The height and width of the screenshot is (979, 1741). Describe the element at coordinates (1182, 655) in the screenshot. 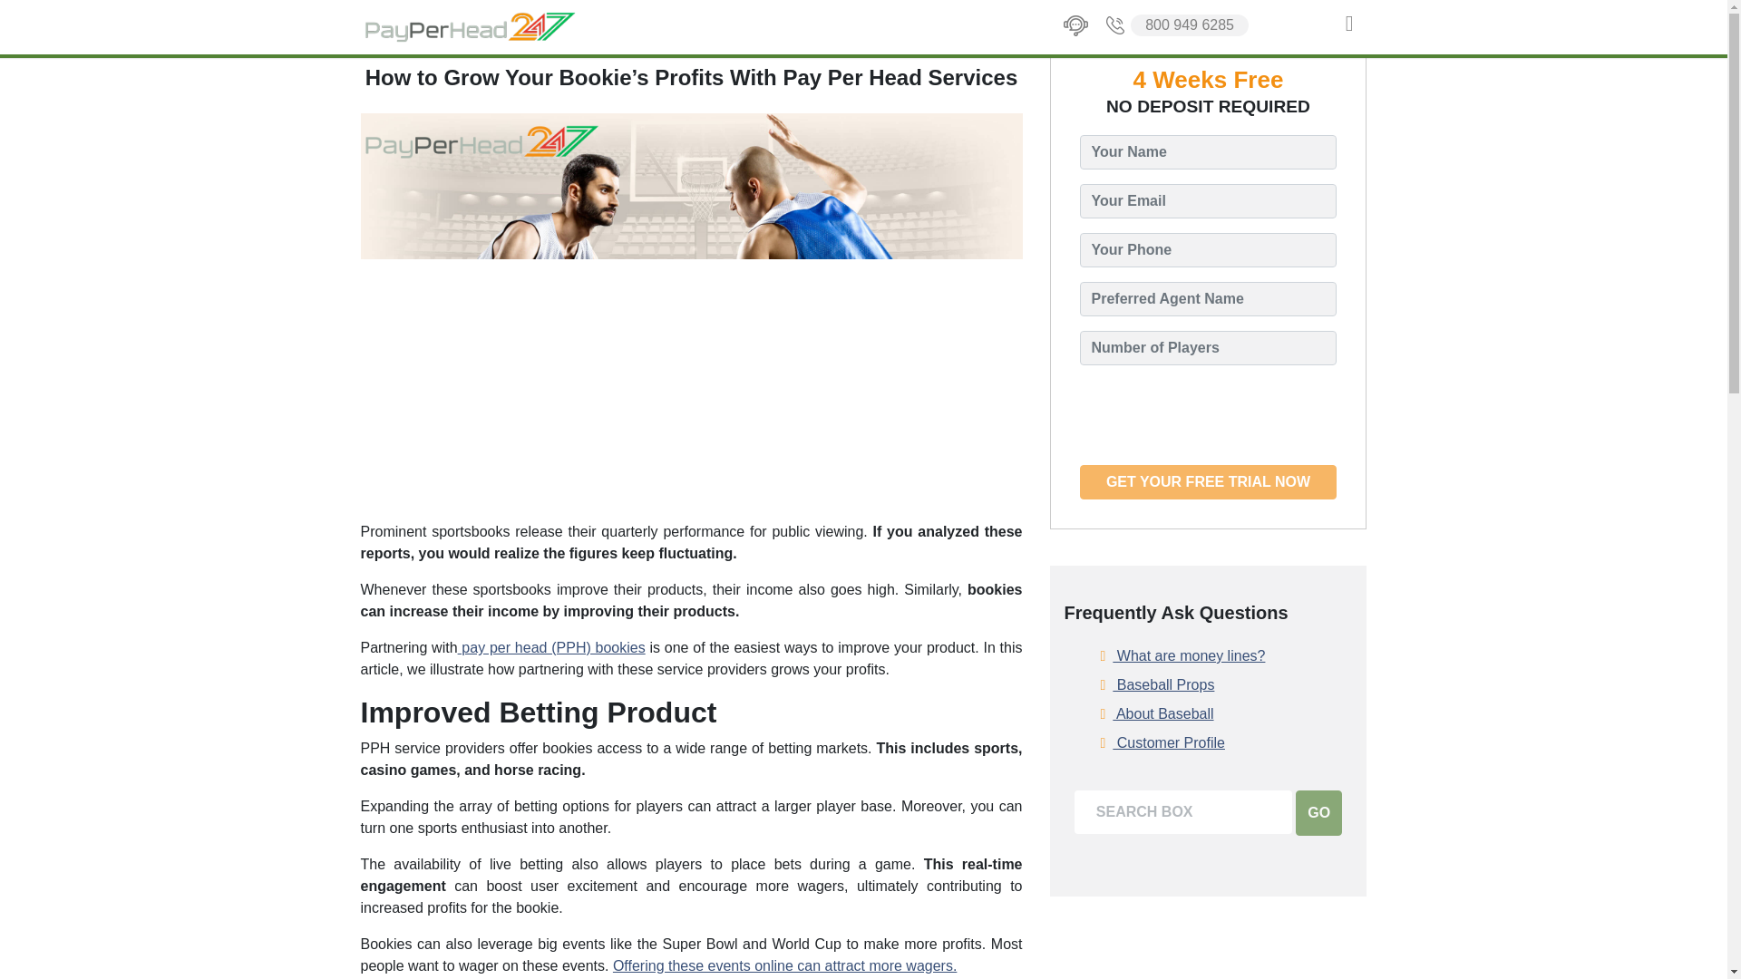

I see `What are money lines?` at that location.